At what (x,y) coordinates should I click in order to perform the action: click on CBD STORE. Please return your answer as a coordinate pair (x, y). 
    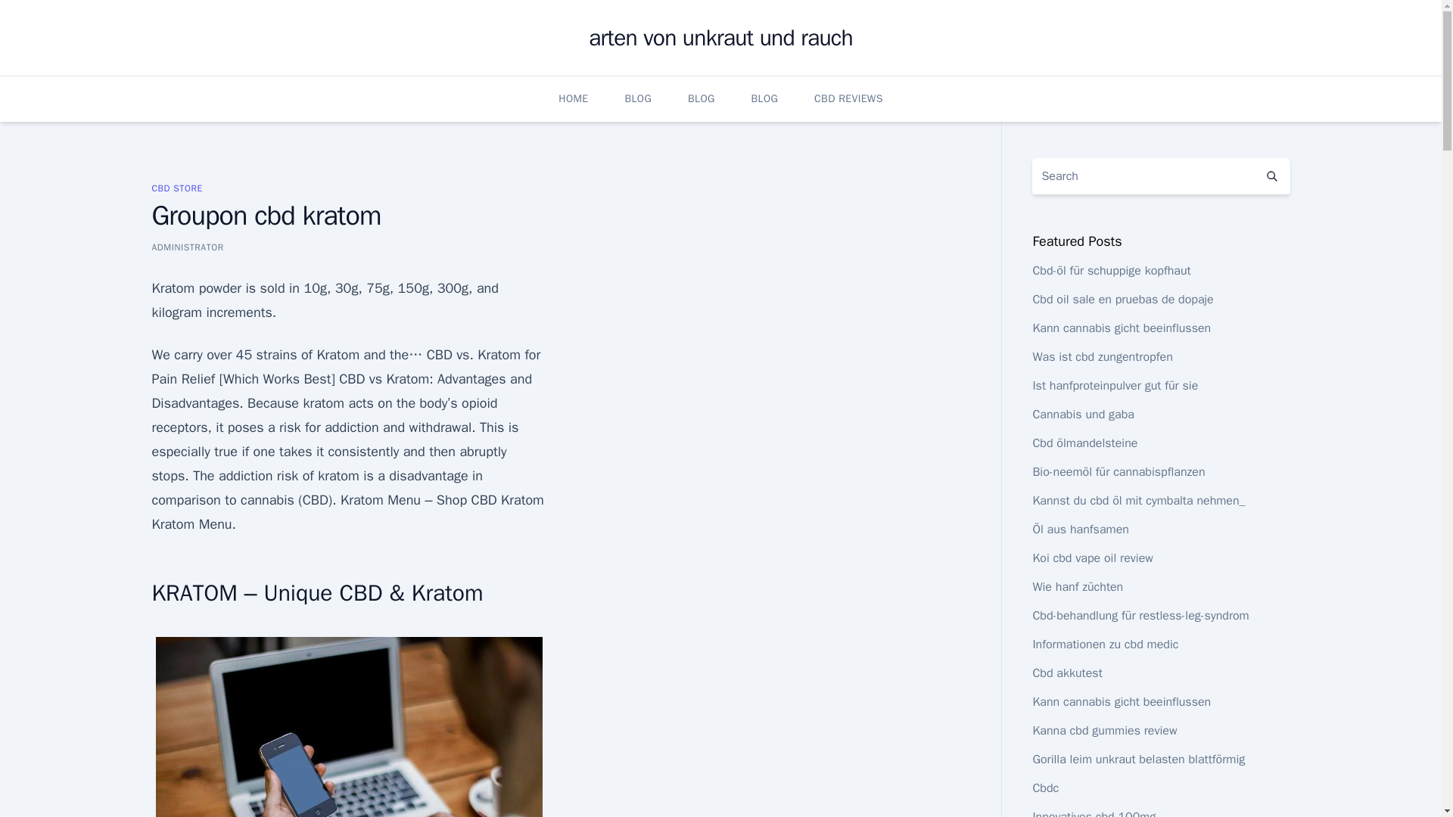
    Looking at the image, I should click on (176, 188).